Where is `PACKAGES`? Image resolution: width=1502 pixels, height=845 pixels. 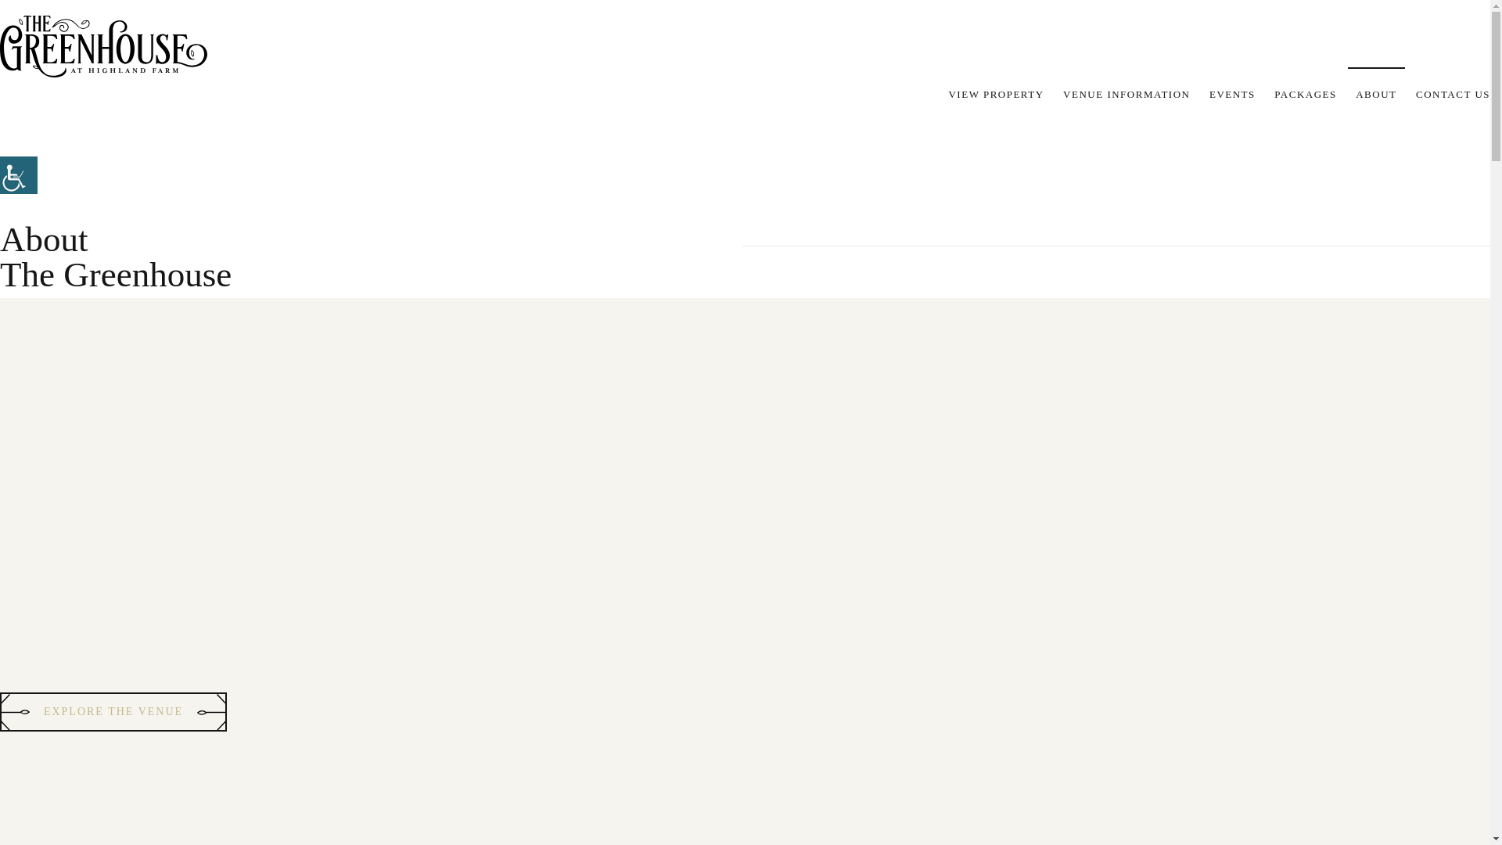
PACKAGES is located at coordinates (1305, 94).